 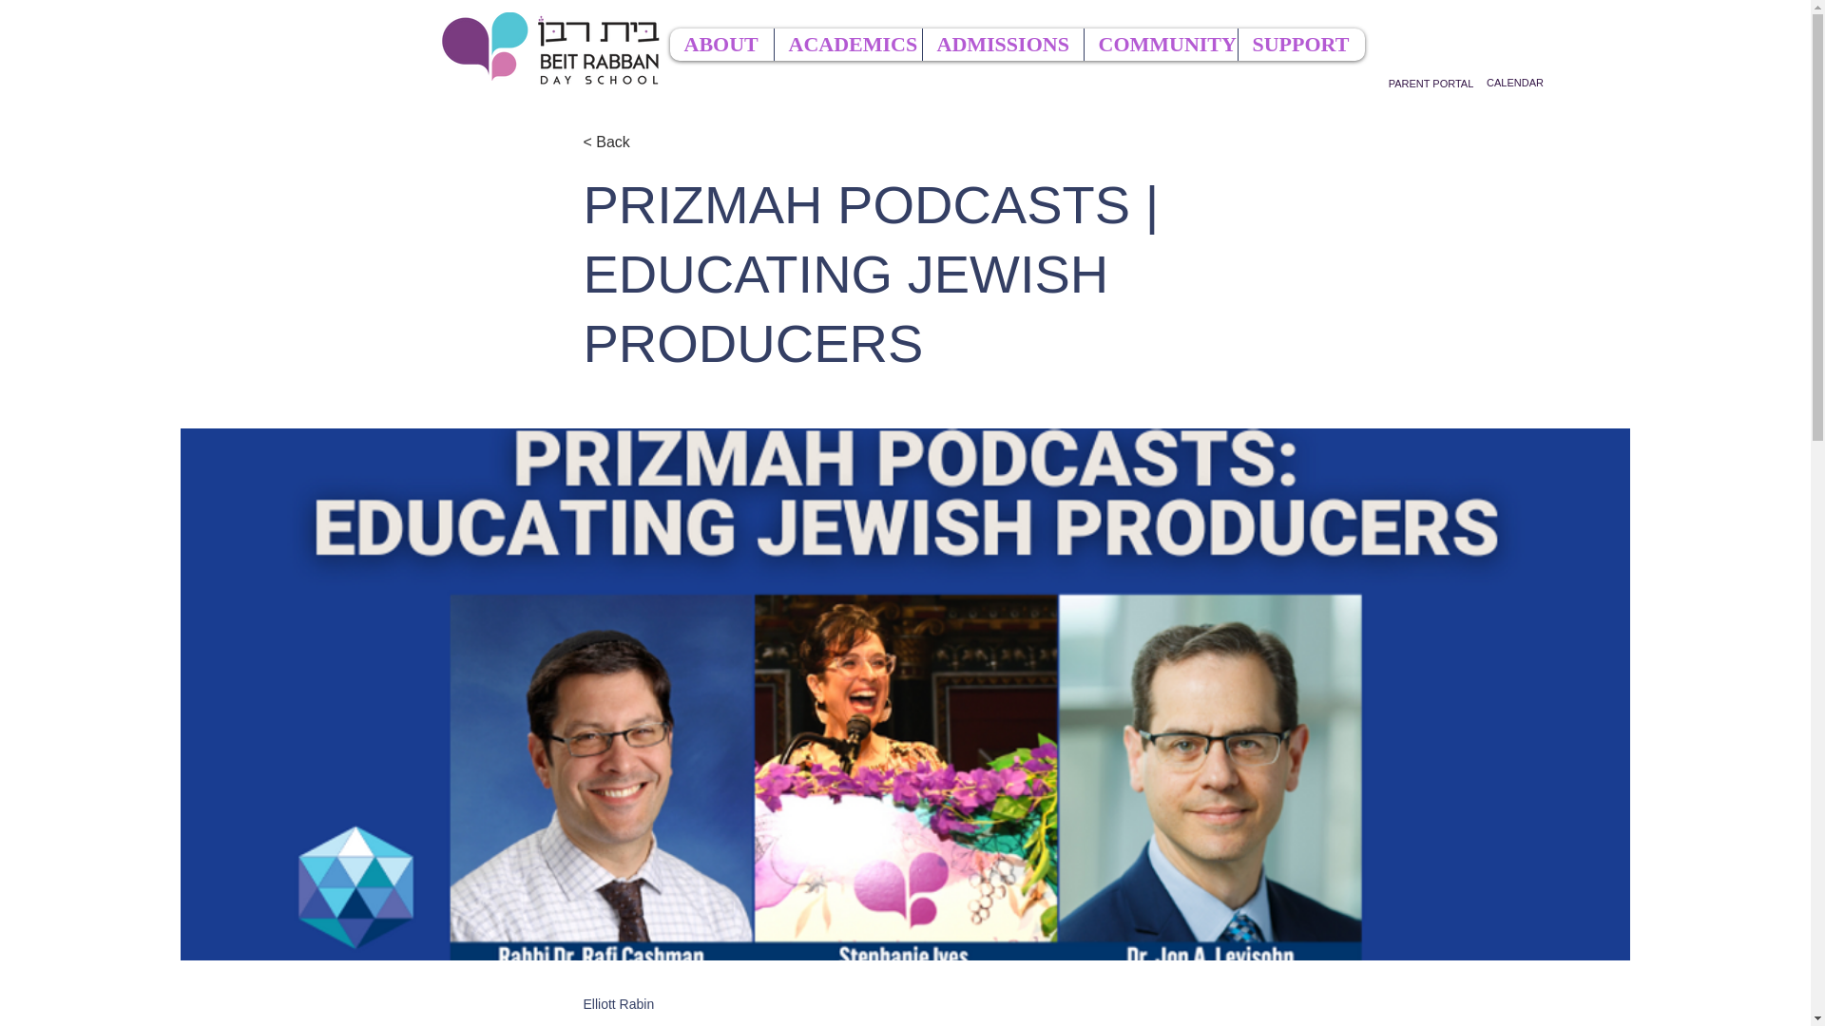 What do you see at coordinates (848, 44) in the screenshot?
I see `ACADEMICS` at bounding box center [848, 44].